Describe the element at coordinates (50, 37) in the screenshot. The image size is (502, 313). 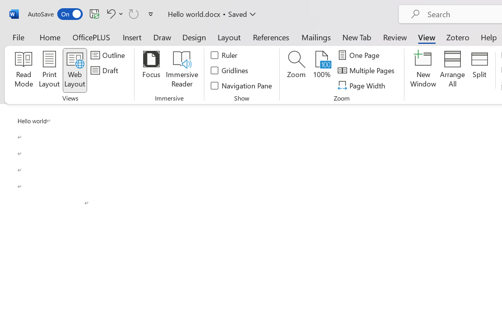
I see `Home` at that location.